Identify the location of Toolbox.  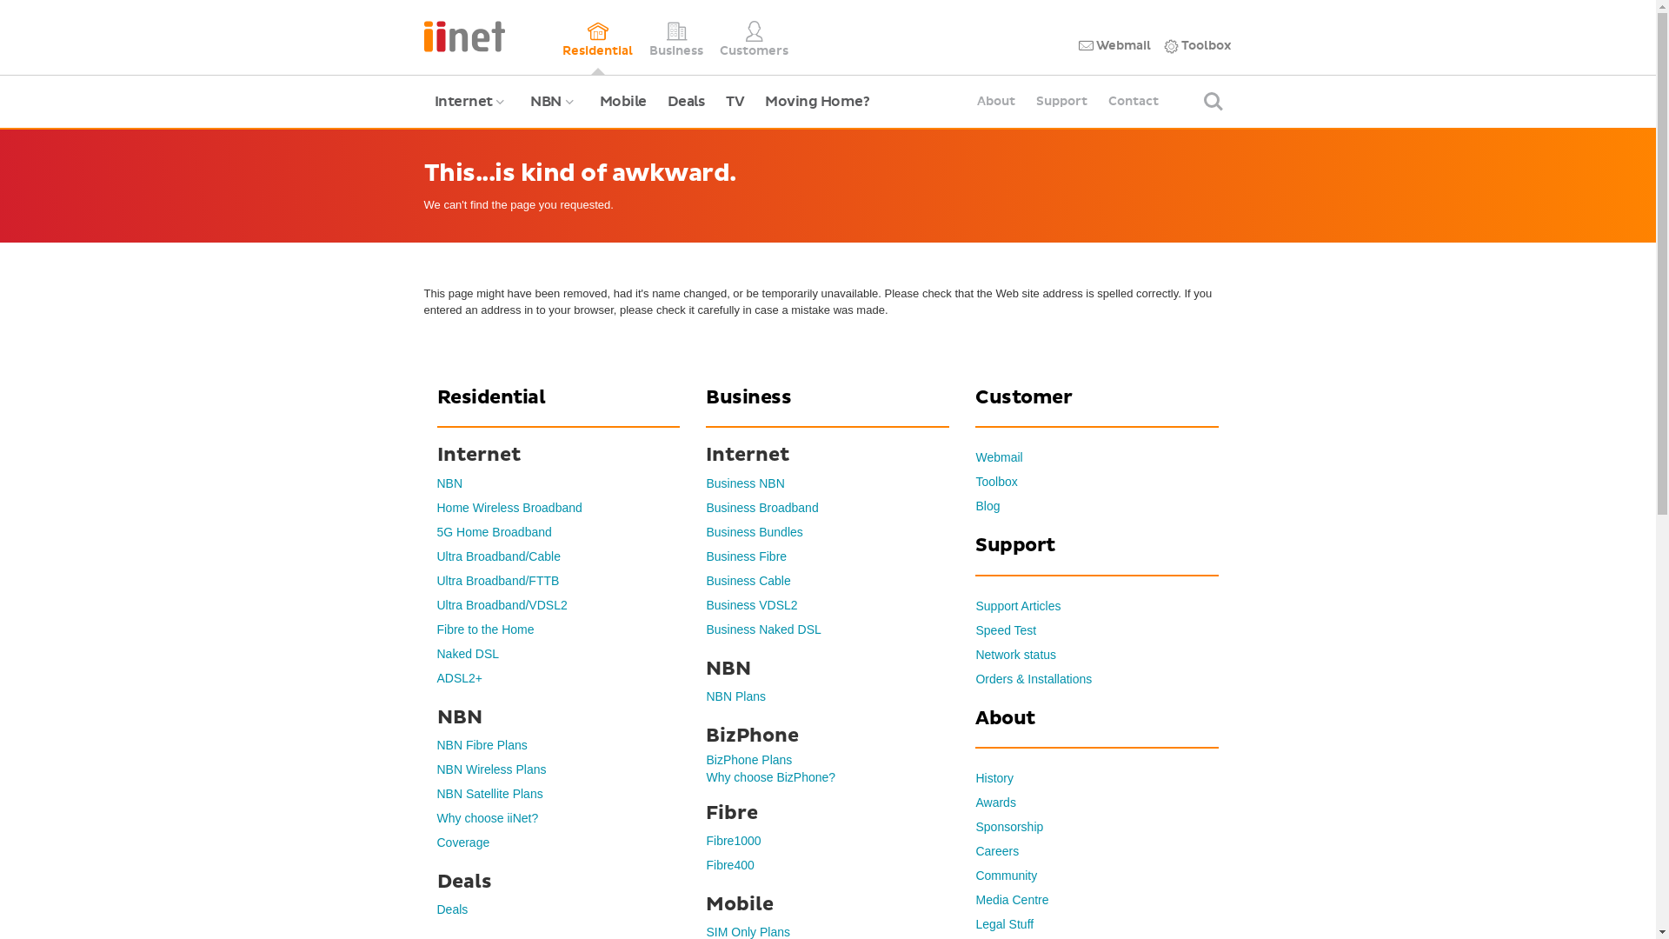
(1198, 46).